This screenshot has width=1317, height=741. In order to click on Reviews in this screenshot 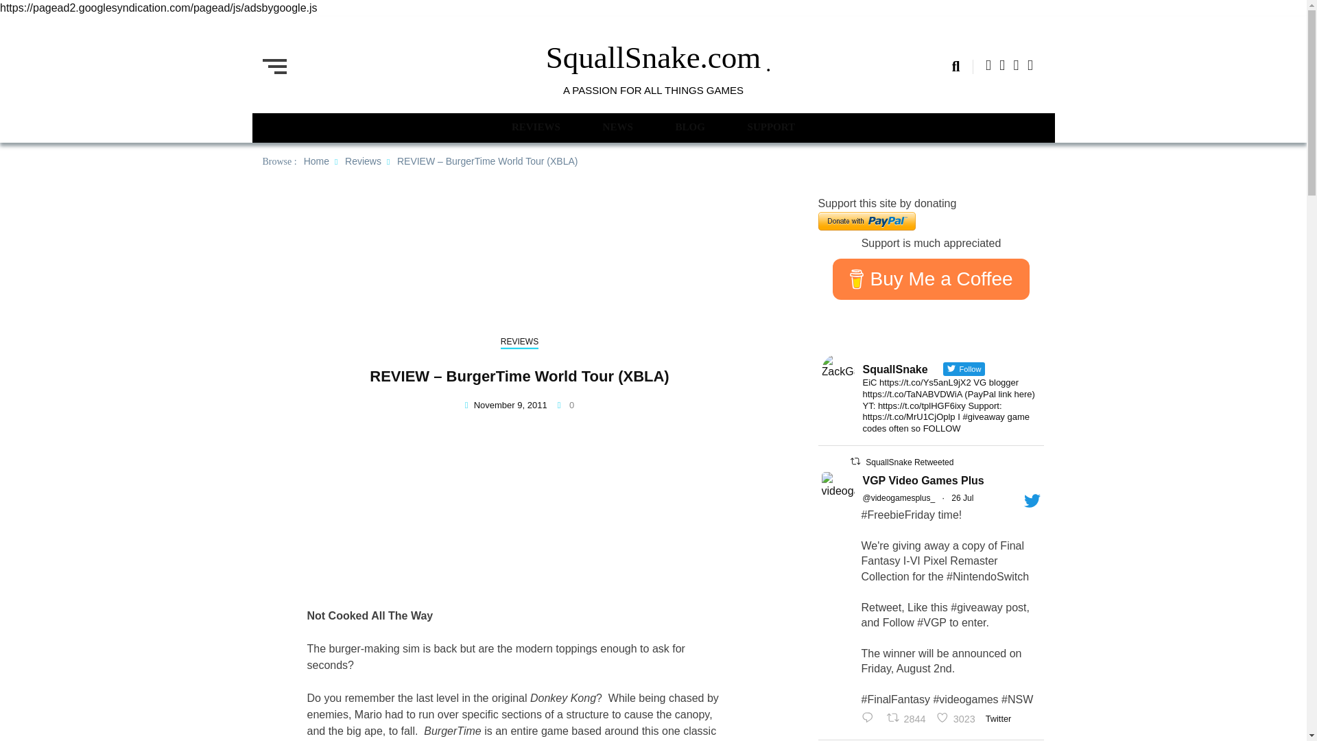, I will do `click(771, 126)`.